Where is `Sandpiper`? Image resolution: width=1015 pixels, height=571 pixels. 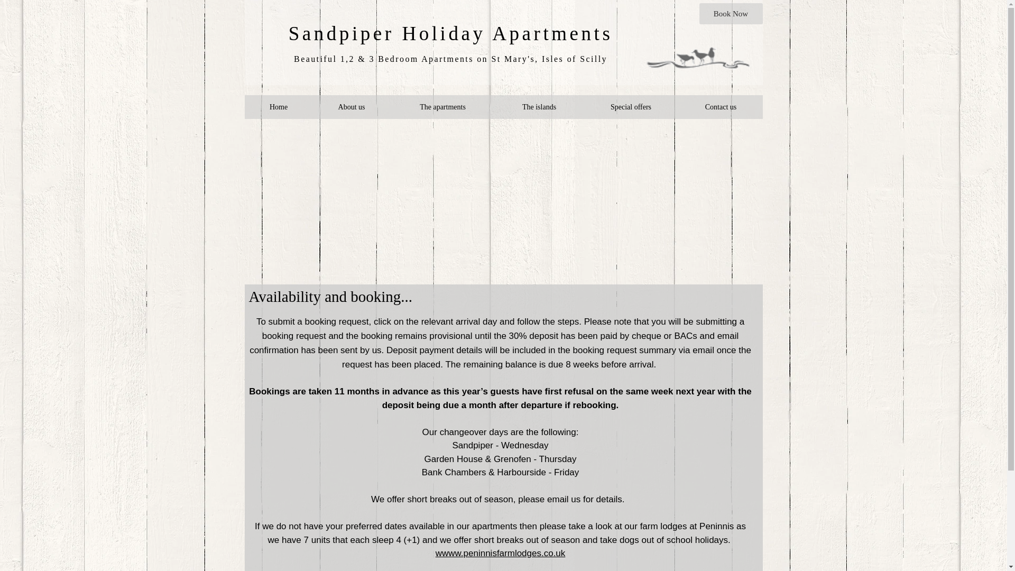
Sandpiper is located at coordinates (342, 34).